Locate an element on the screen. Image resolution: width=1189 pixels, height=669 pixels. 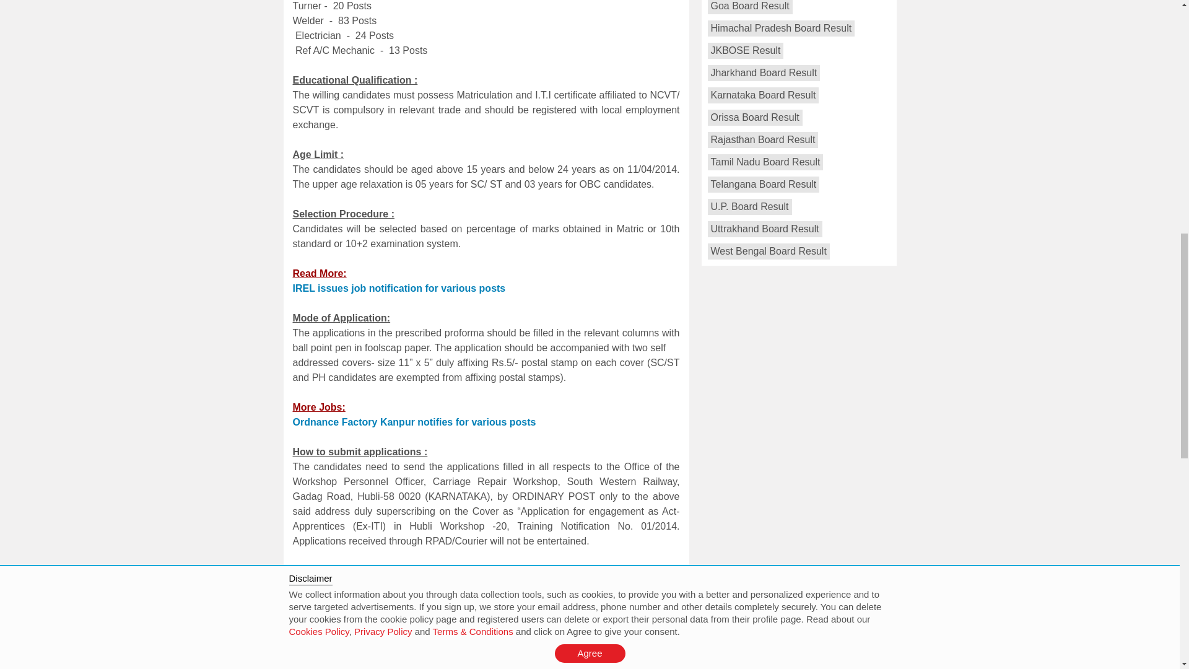
CLICK HERE. is located at coordinates (492, 615).